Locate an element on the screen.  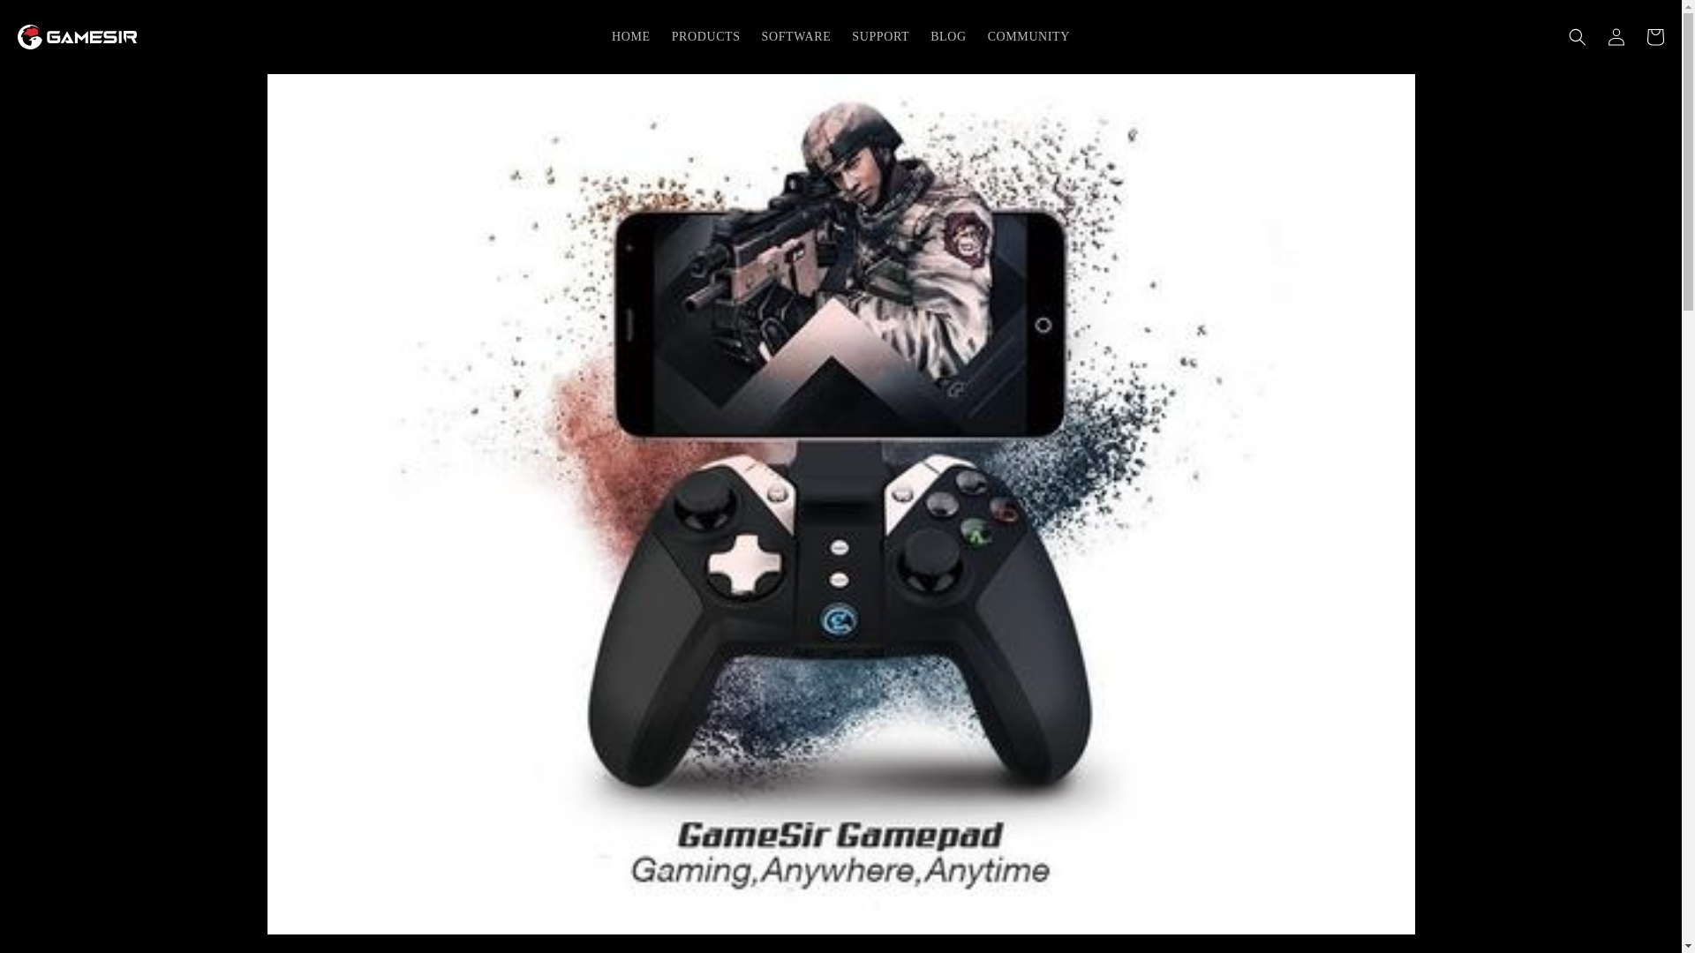
SOFTWARE is located at coordinates (796, 36).